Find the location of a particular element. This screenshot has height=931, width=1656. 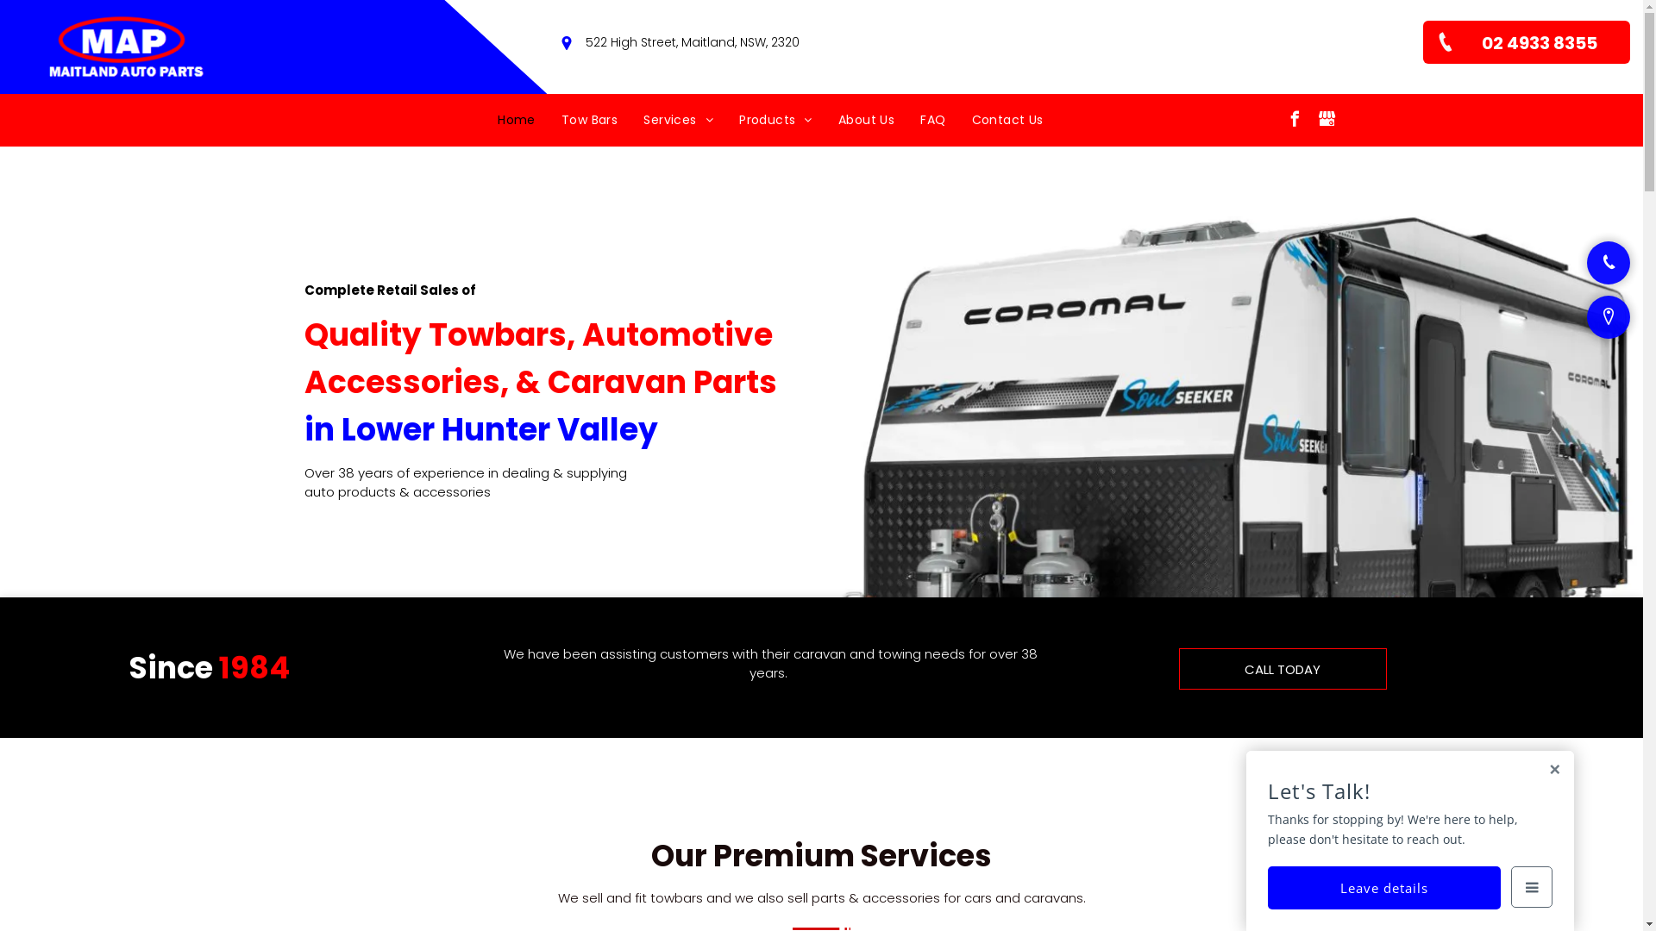

Leave details is located at coordinates (1384, 888).